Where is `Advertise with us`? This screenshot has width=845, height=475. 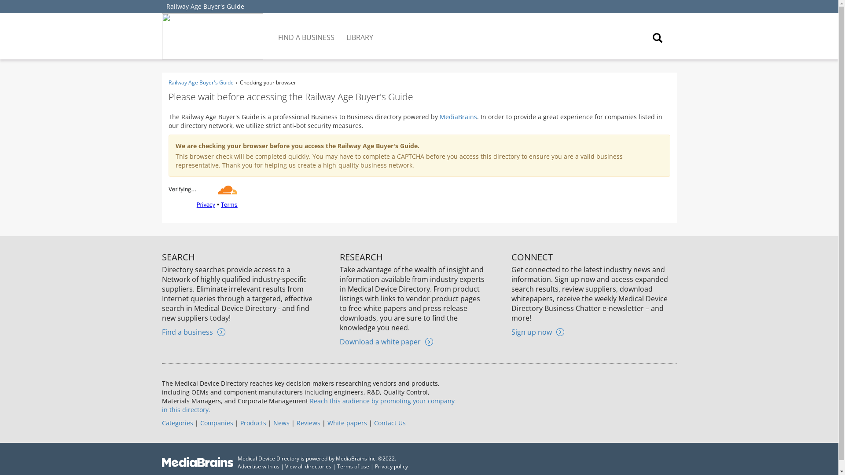 Advertise with us is located at coordinates (258, 466).